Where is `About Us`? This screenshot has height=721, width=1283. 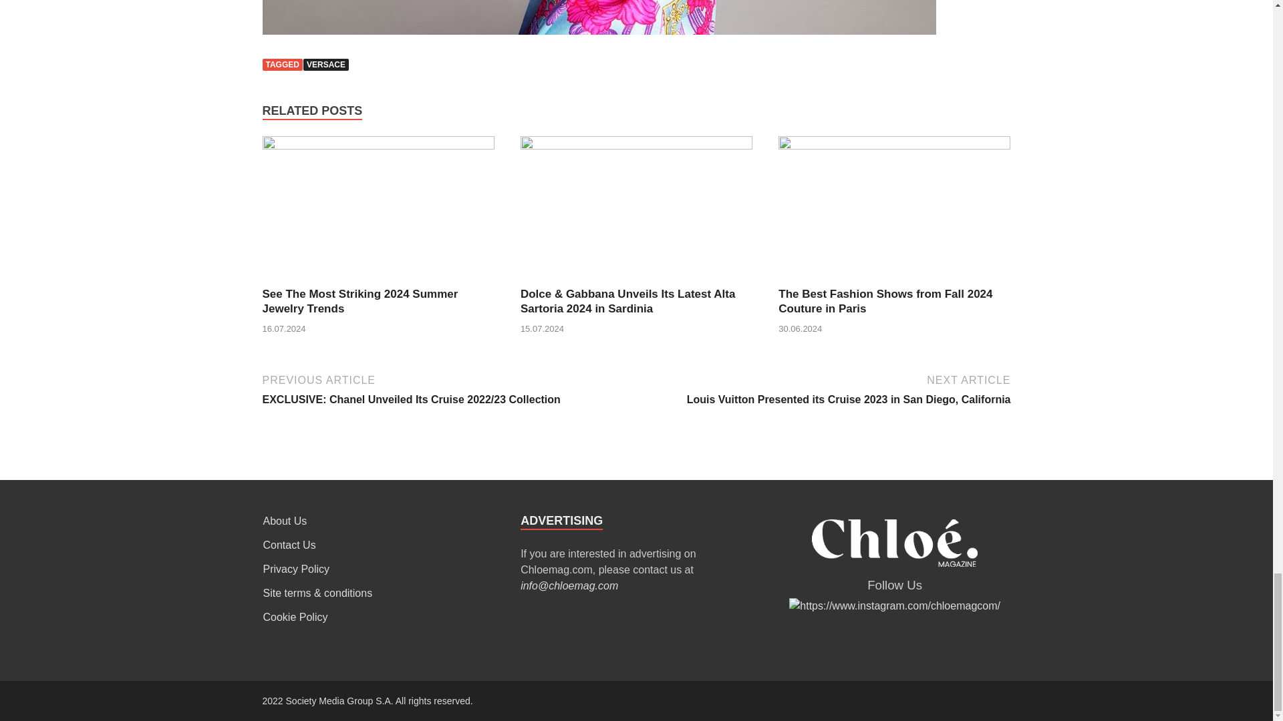
About Us is located at coordinates (285, 521).